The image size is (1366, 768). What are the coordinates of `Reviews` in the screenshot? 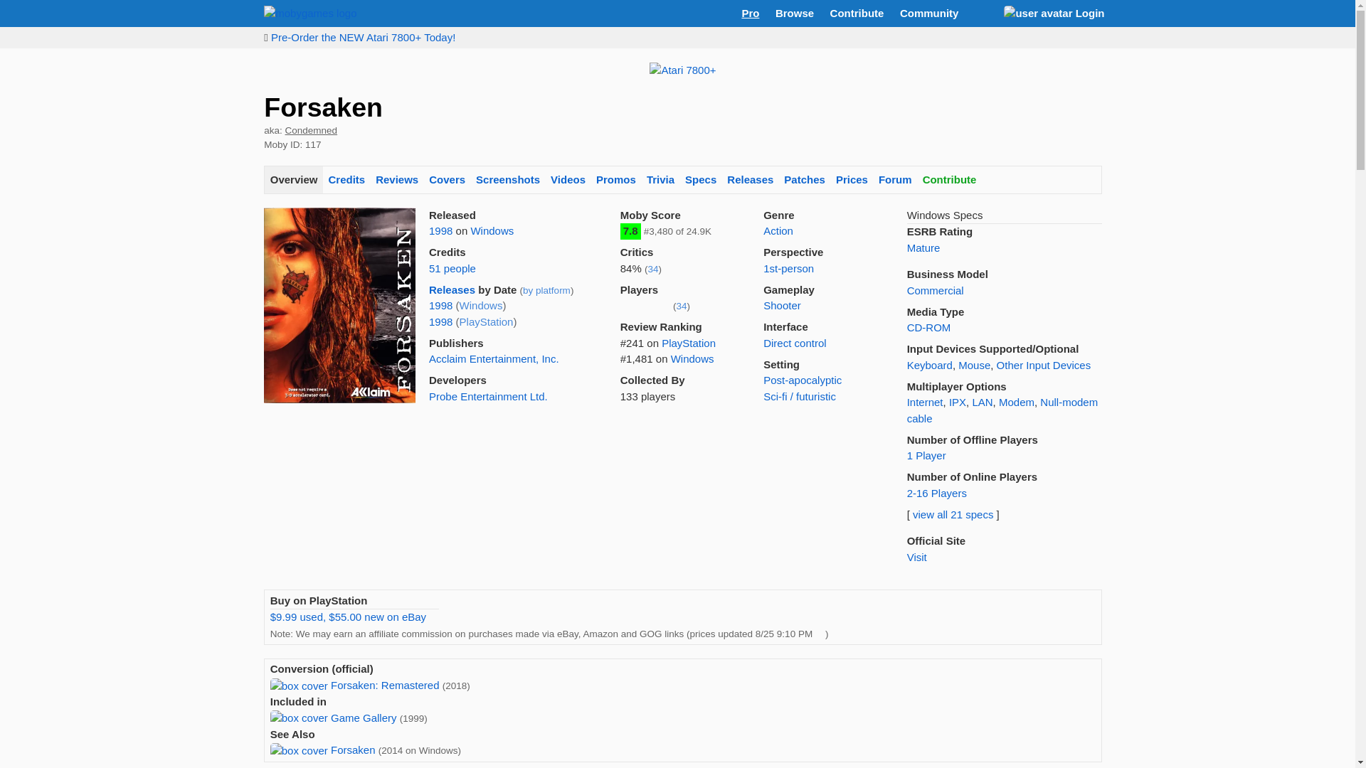 It's located at (397, 181).